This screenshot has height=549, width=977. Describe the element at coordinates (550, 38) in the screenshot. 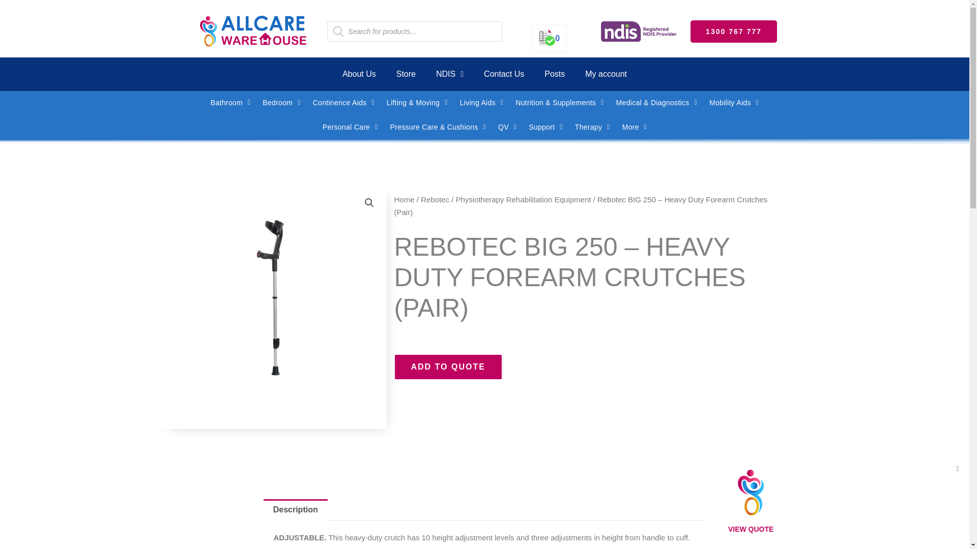

I see `0` at that location.